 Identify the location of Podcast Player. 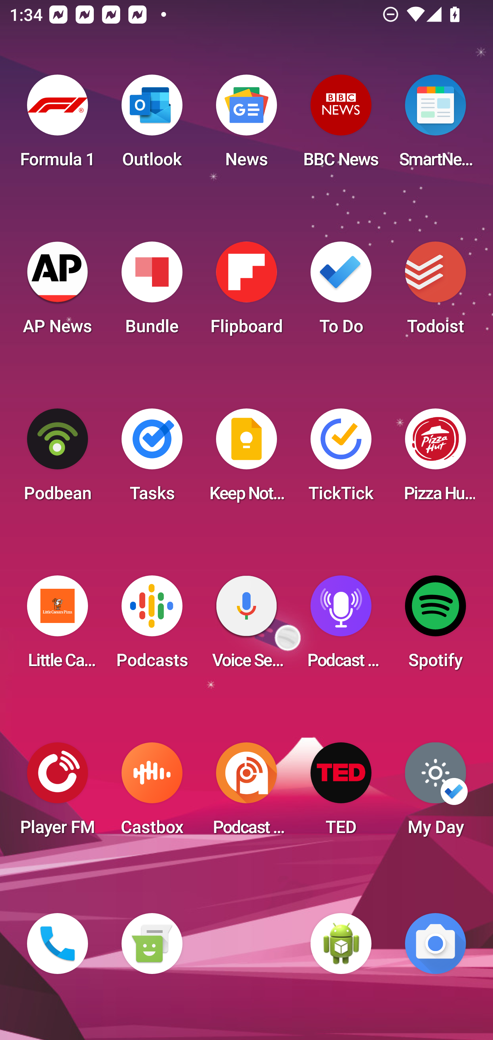
(341, 626).